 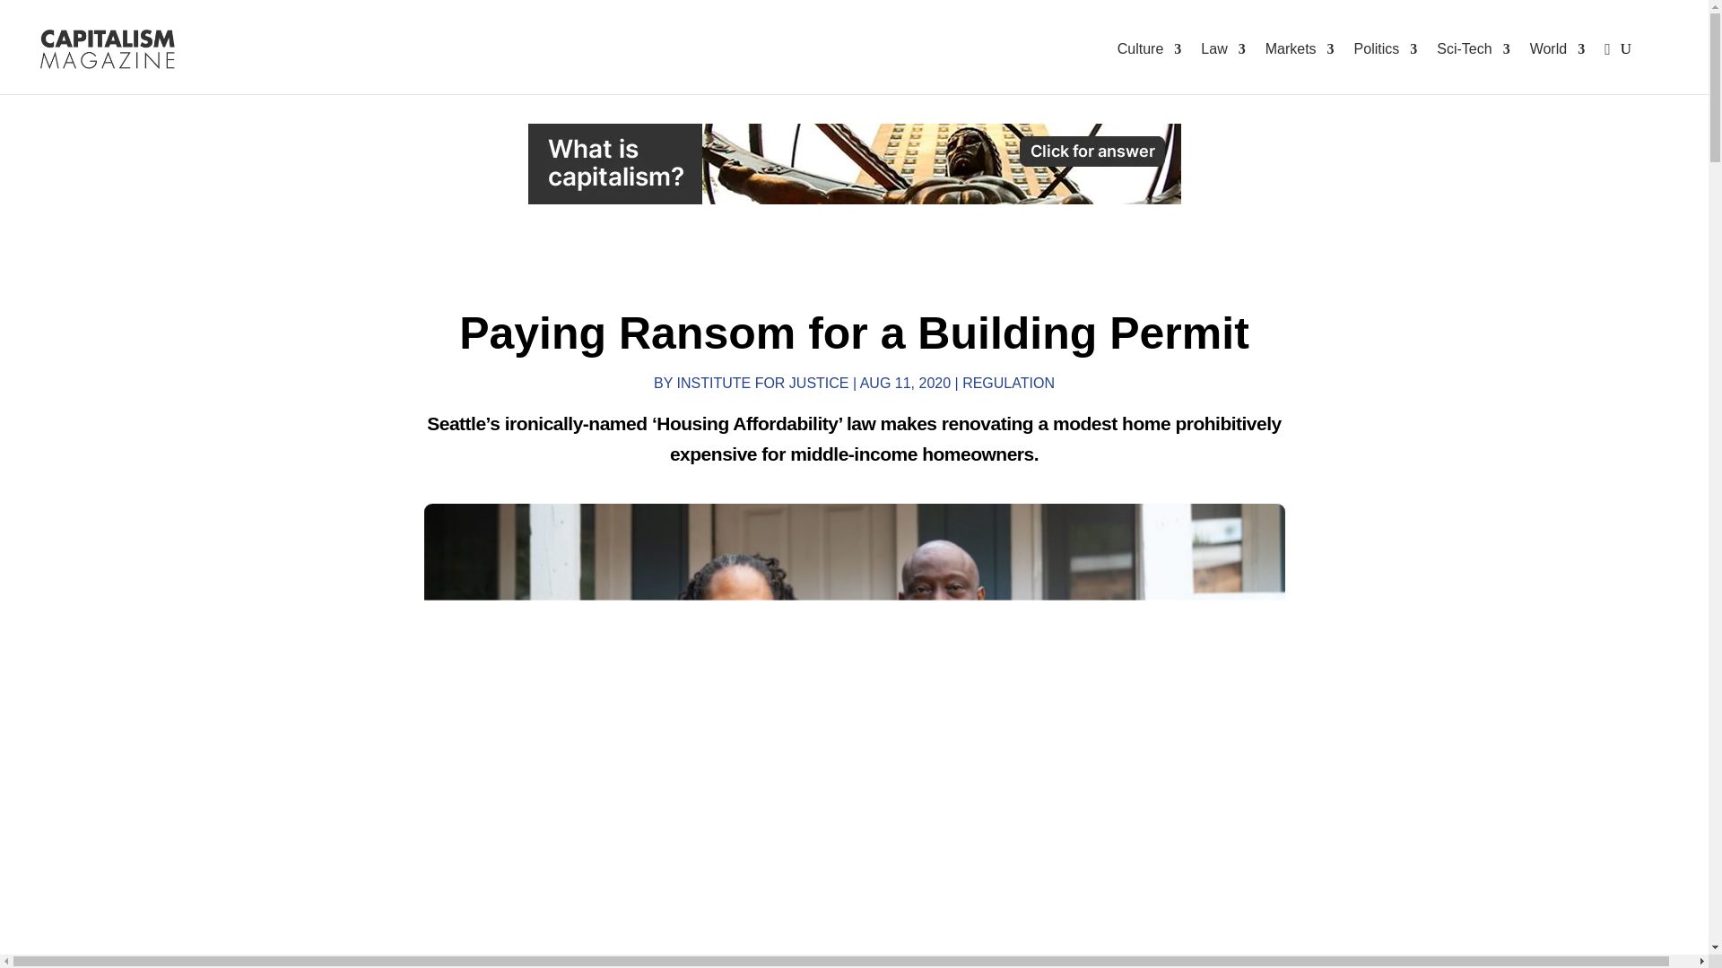 What do you see at coordinates (1150, 49) in the screenshot?
I see `Culture` at bounding box center [1150, 49].